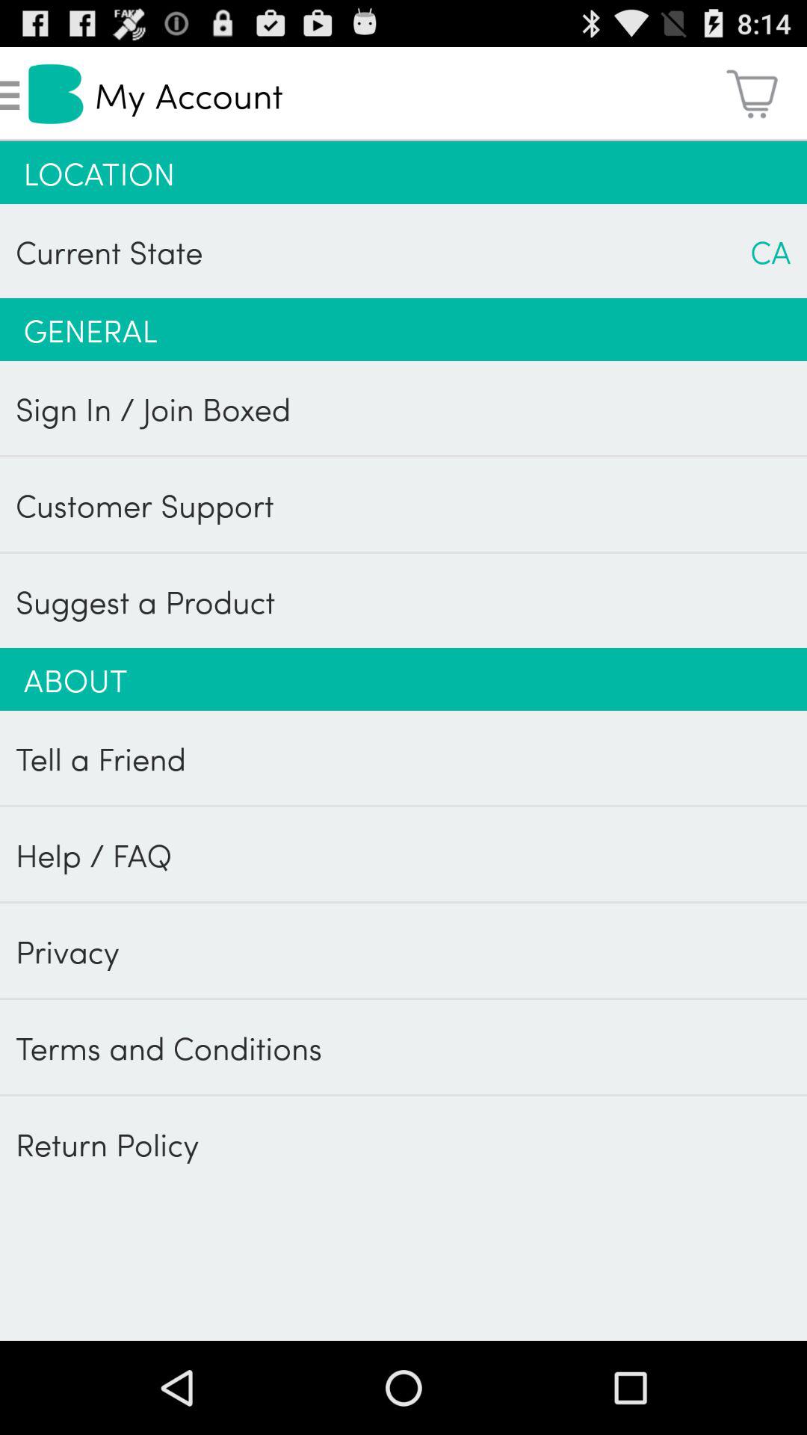 This screenshot has height=1435, width=807. Describe the element at coordinates (403, 173) in the screenshot. I see `turn on icon above current state app` at that location.